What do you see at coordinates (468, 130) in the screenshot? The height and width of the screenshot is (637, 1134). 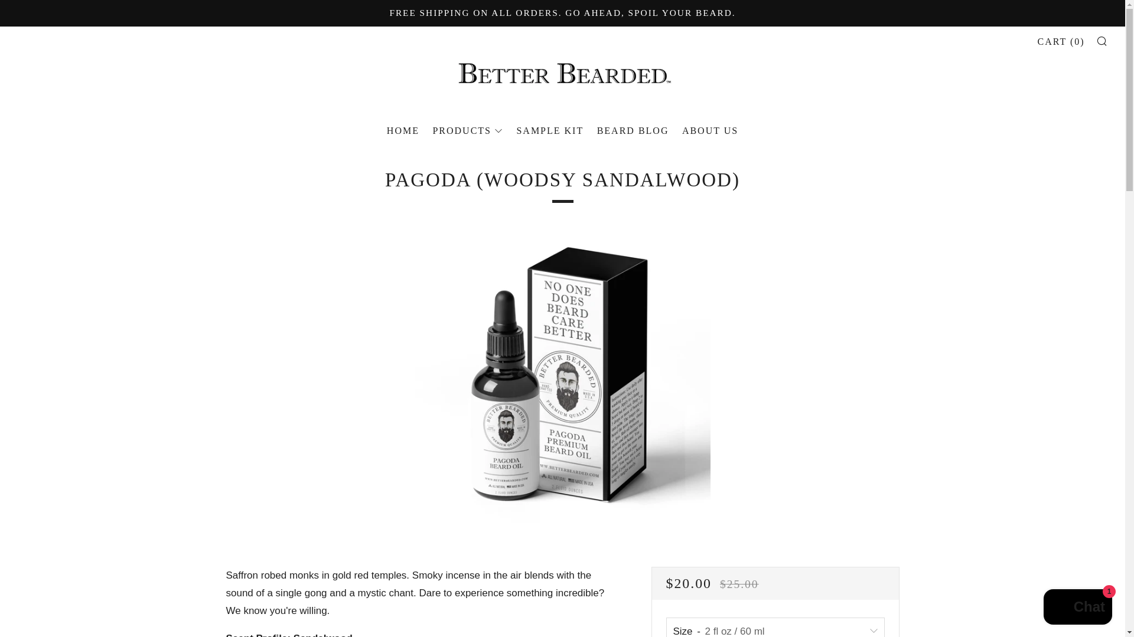 I see `PRODUCTS` at bounding box center [468, 130].